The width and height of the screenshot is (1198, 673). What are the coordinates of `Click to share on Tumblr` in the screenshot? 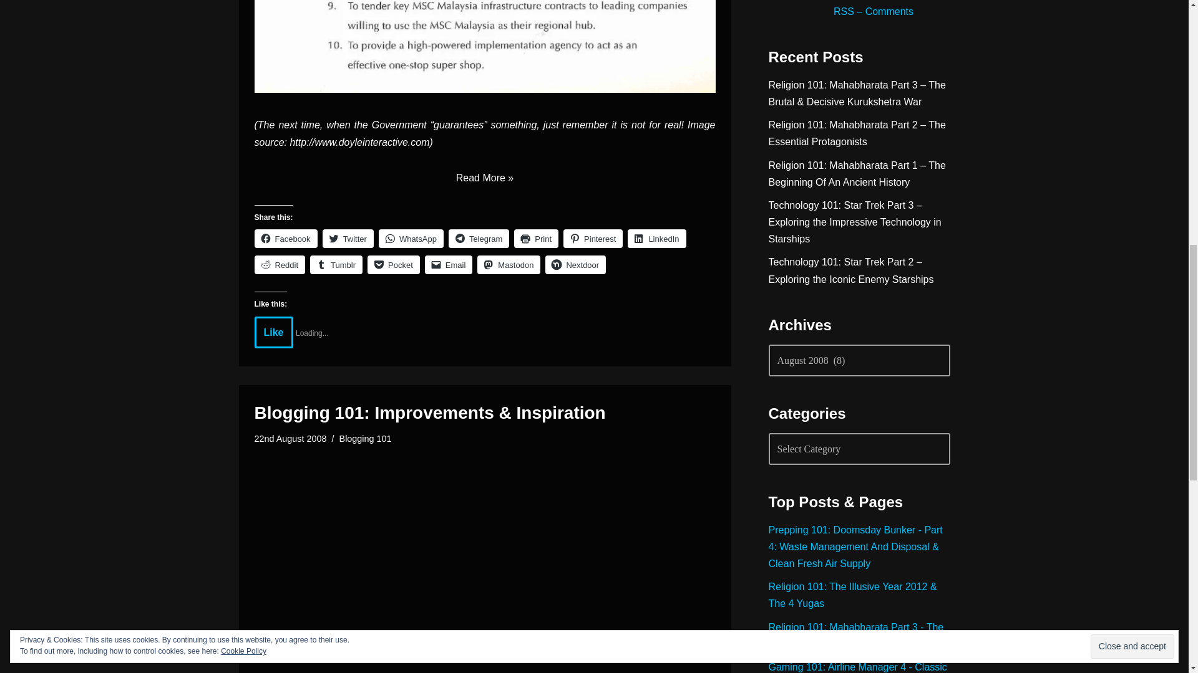 It's located at (336, 264).